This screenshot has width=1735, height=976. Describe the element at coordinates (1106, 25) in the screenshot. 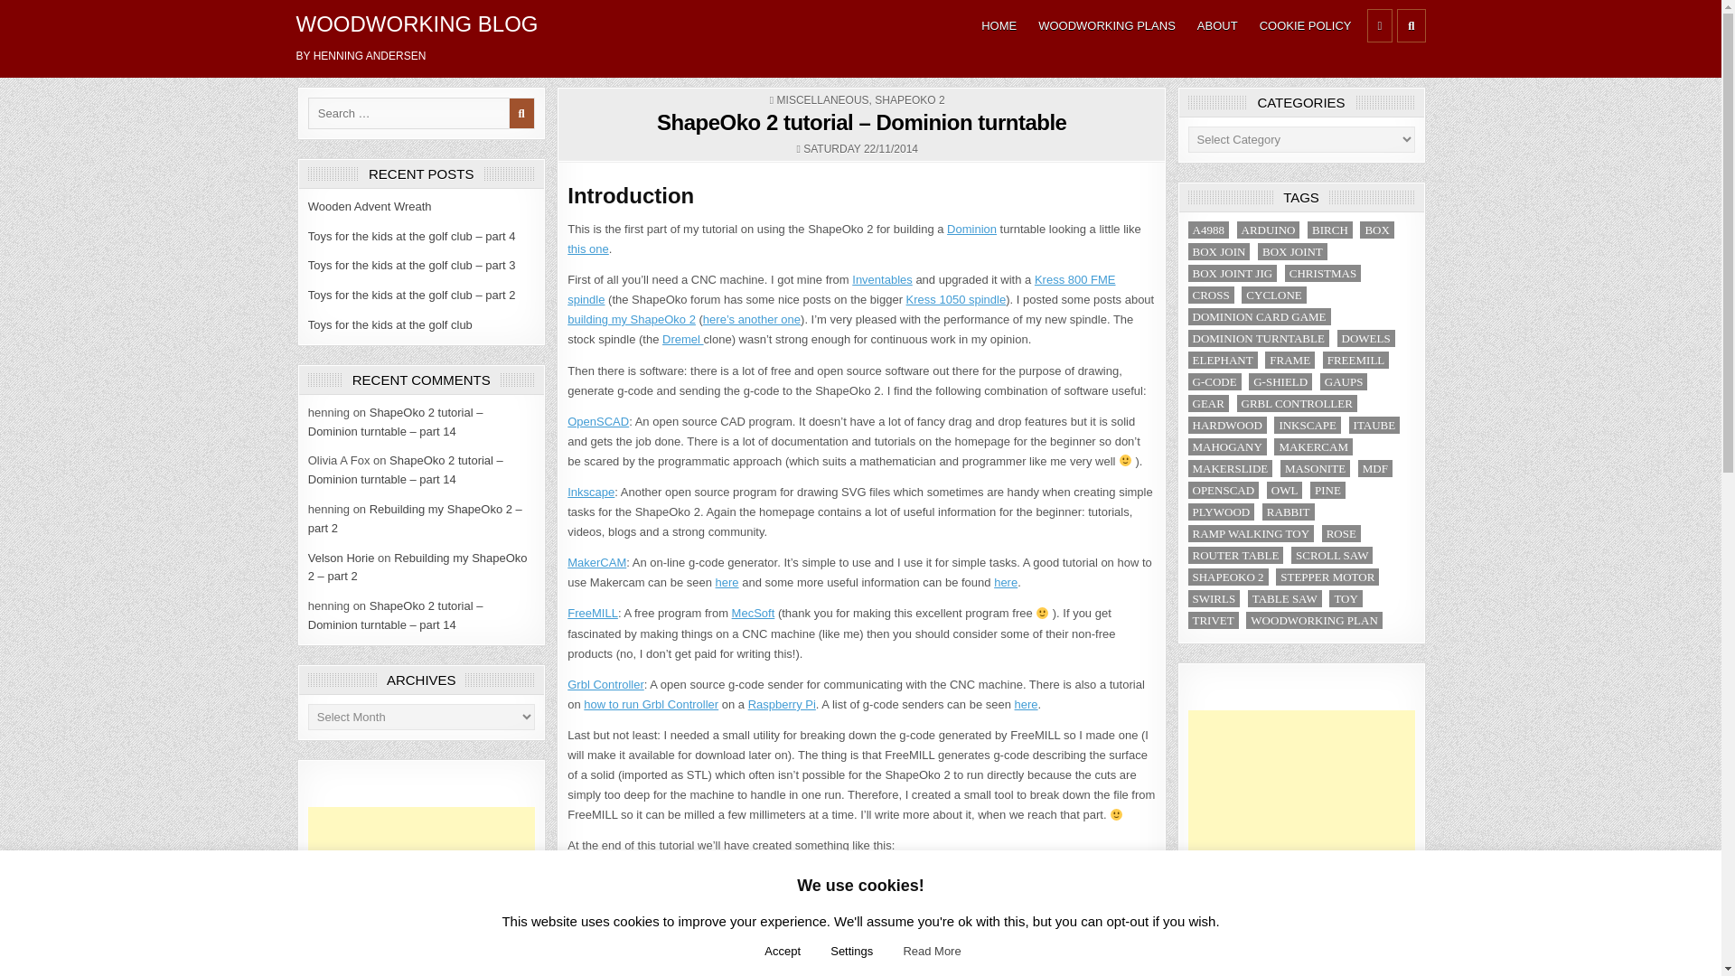

I see `WOODWORKING PLANS` at that location.